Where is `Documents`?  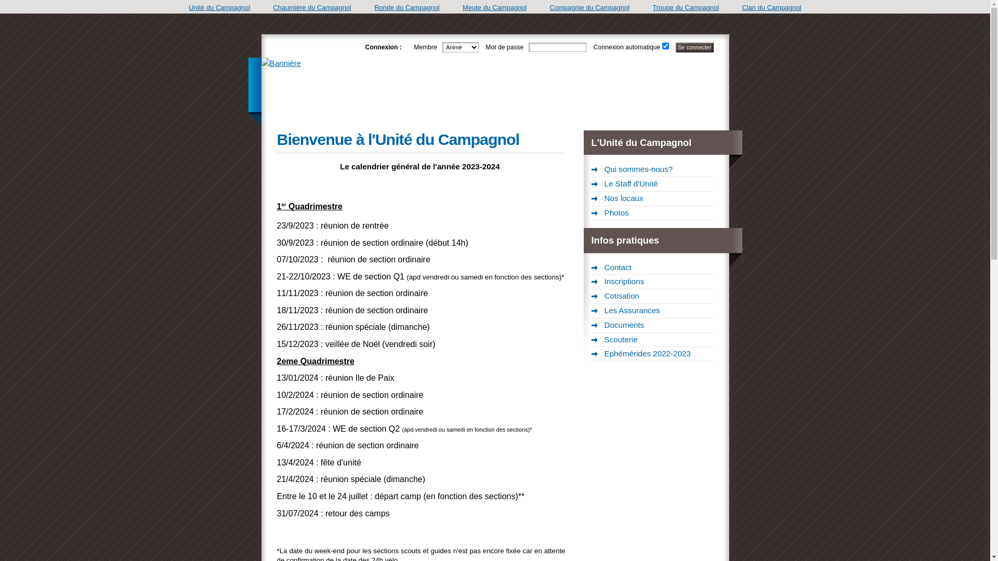
Documents is located at coordinates (653, 325).